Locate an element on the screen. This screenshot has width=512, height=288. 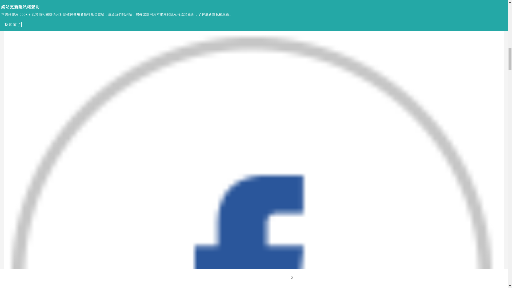
vikichou is located at coordinates (254, 5).